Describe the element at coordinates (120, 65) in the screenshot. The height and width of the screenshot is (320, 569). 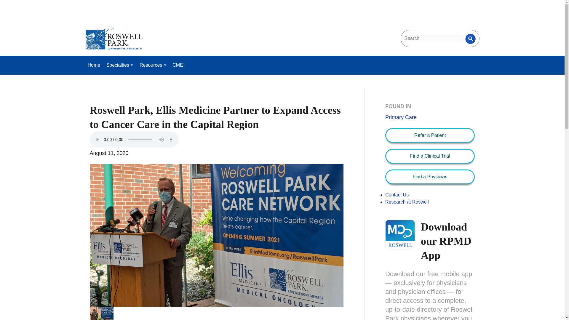
I see `Specialties` at that location.